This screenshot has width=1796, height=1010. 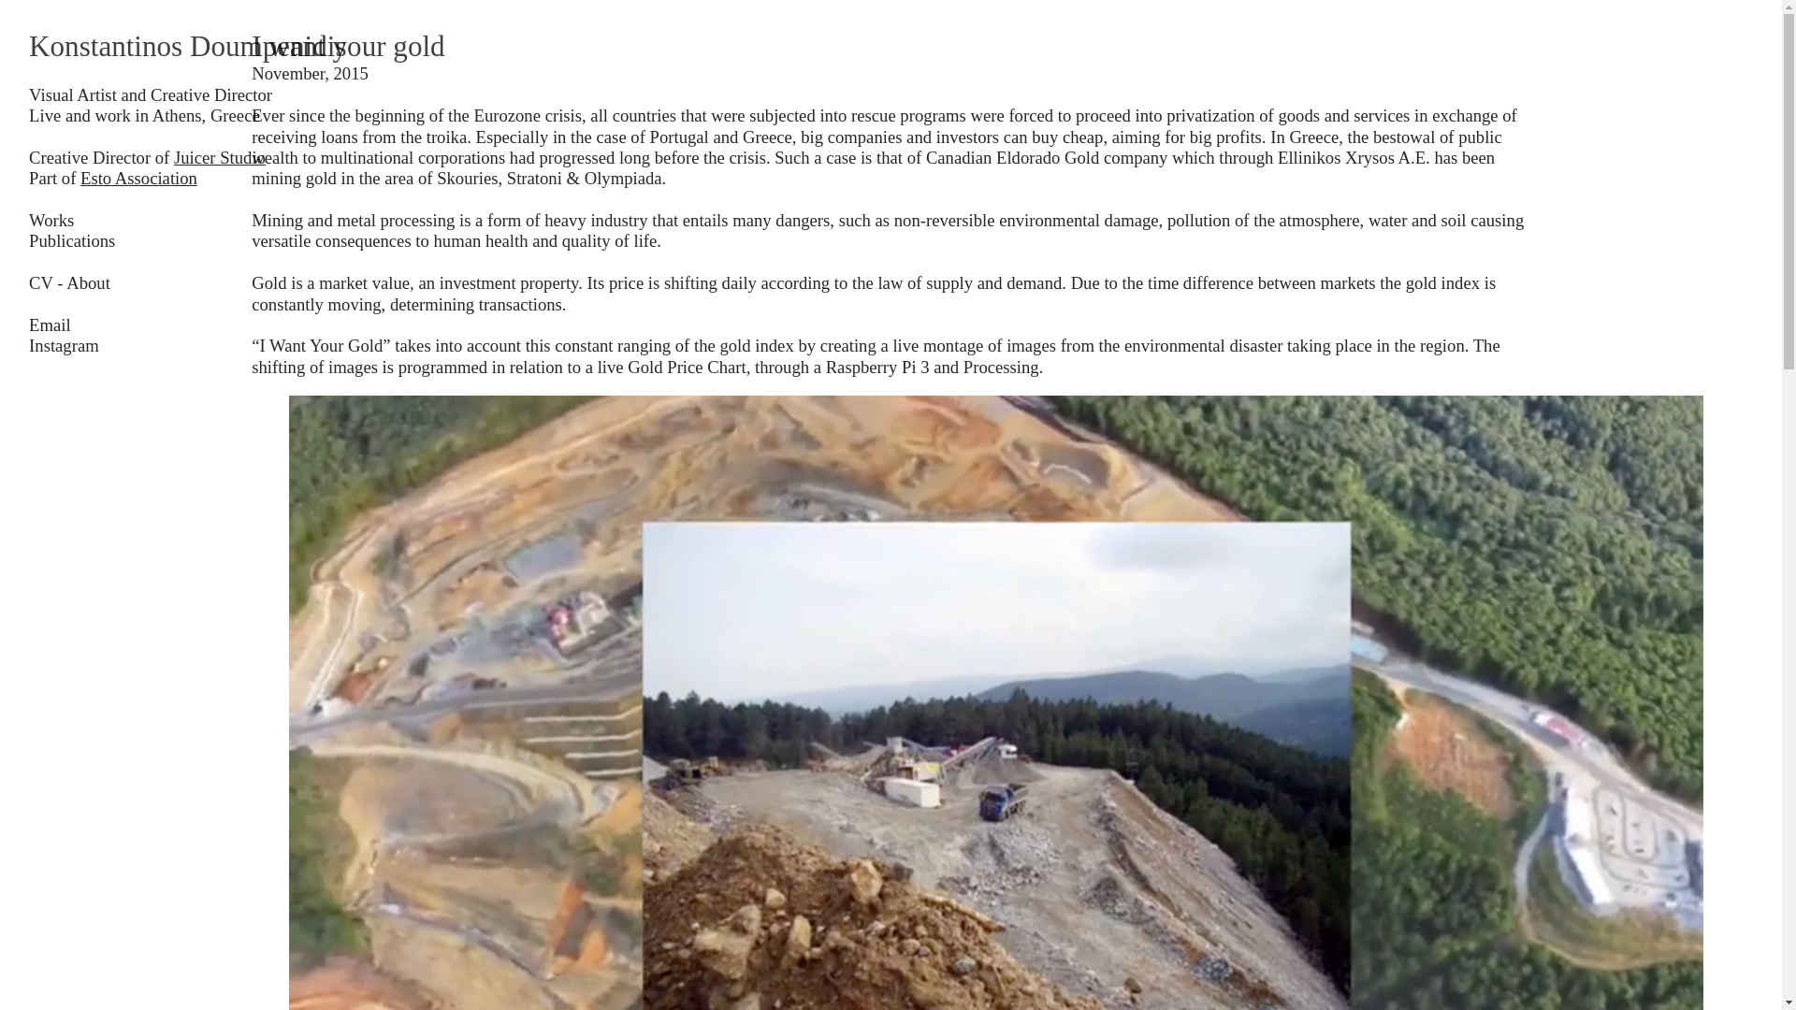 What do you see at coordinates (891, 56) in the screenshot?
I see `I want your gold` at bounding box center [891, 56].